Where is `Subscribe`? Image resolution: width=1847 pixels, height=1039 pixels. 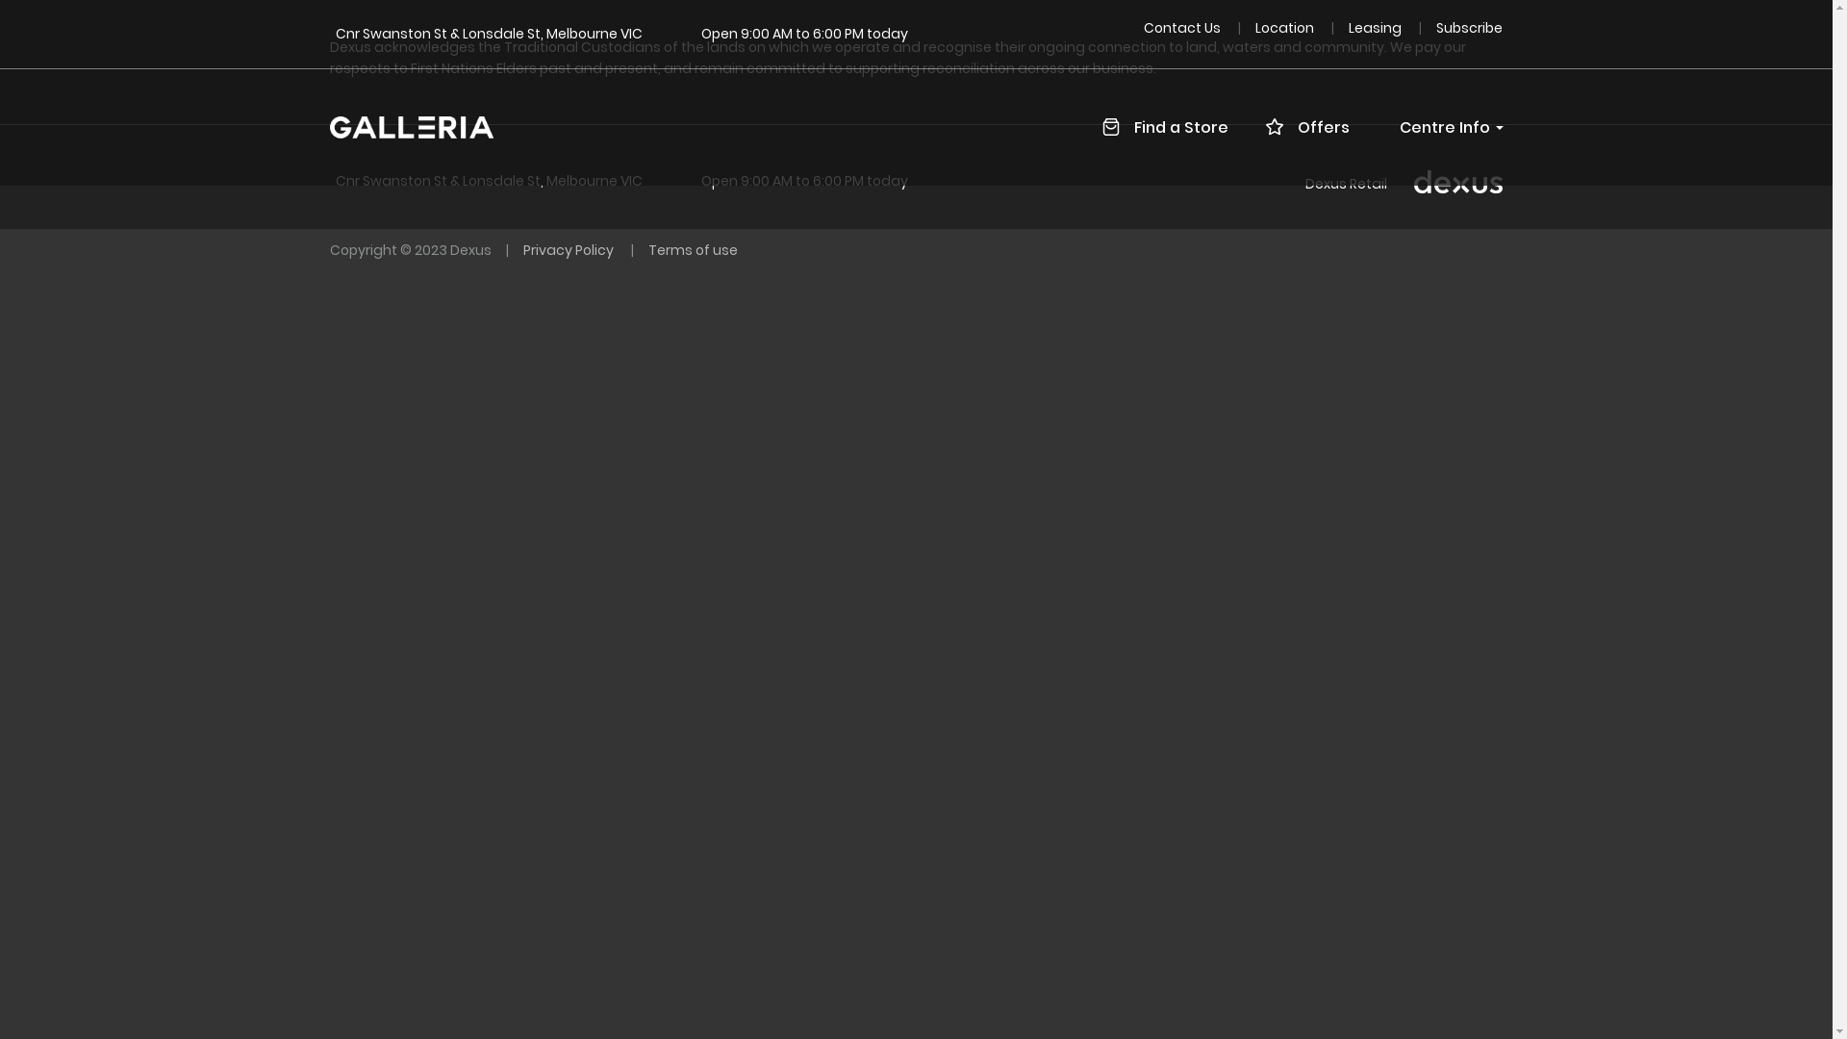 Subscribe is located at coordinates (1470, 27).